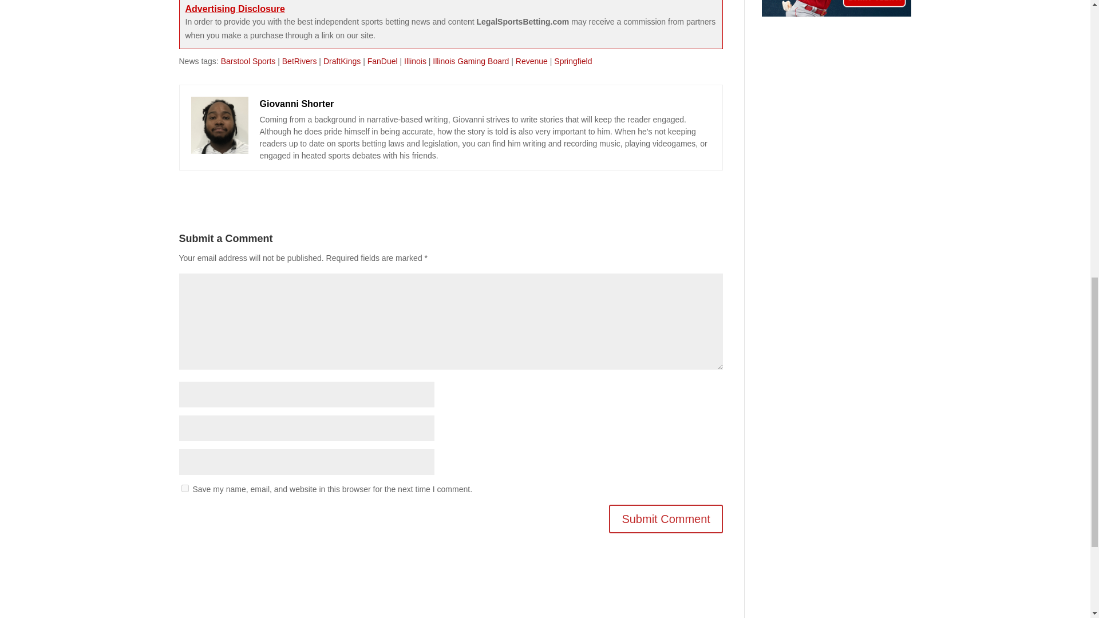 Image resolution: width=1099 pixels, height=618 pixels. I want to click on Submit Comment, so click(666, 519).